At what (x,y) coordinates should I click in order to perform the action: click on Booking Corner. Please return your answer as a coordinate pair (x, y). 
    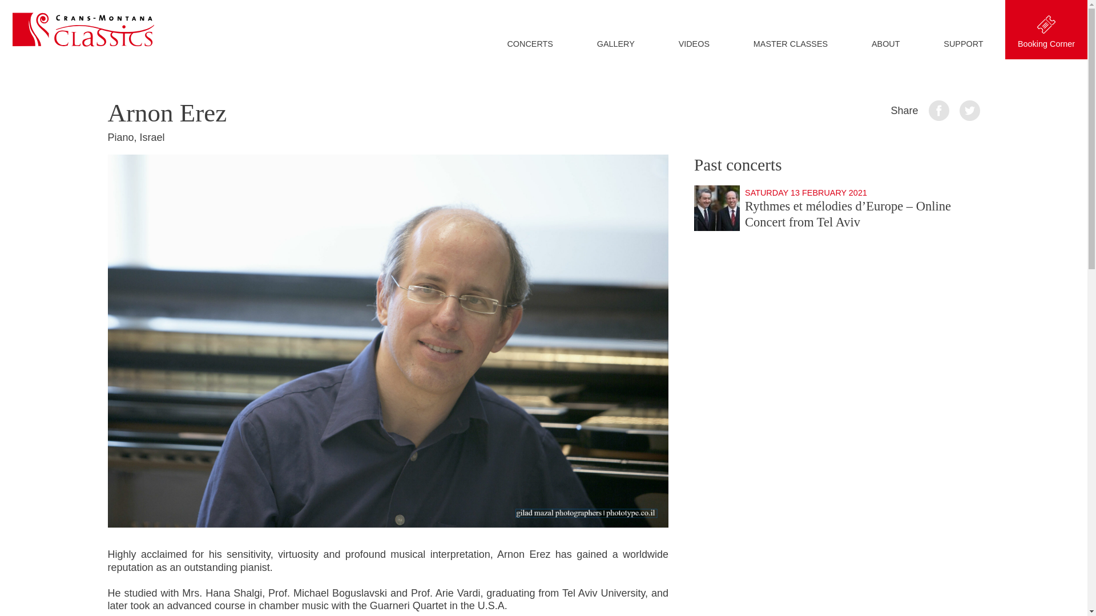
    Looking at the image, I should click on (1046, 30).